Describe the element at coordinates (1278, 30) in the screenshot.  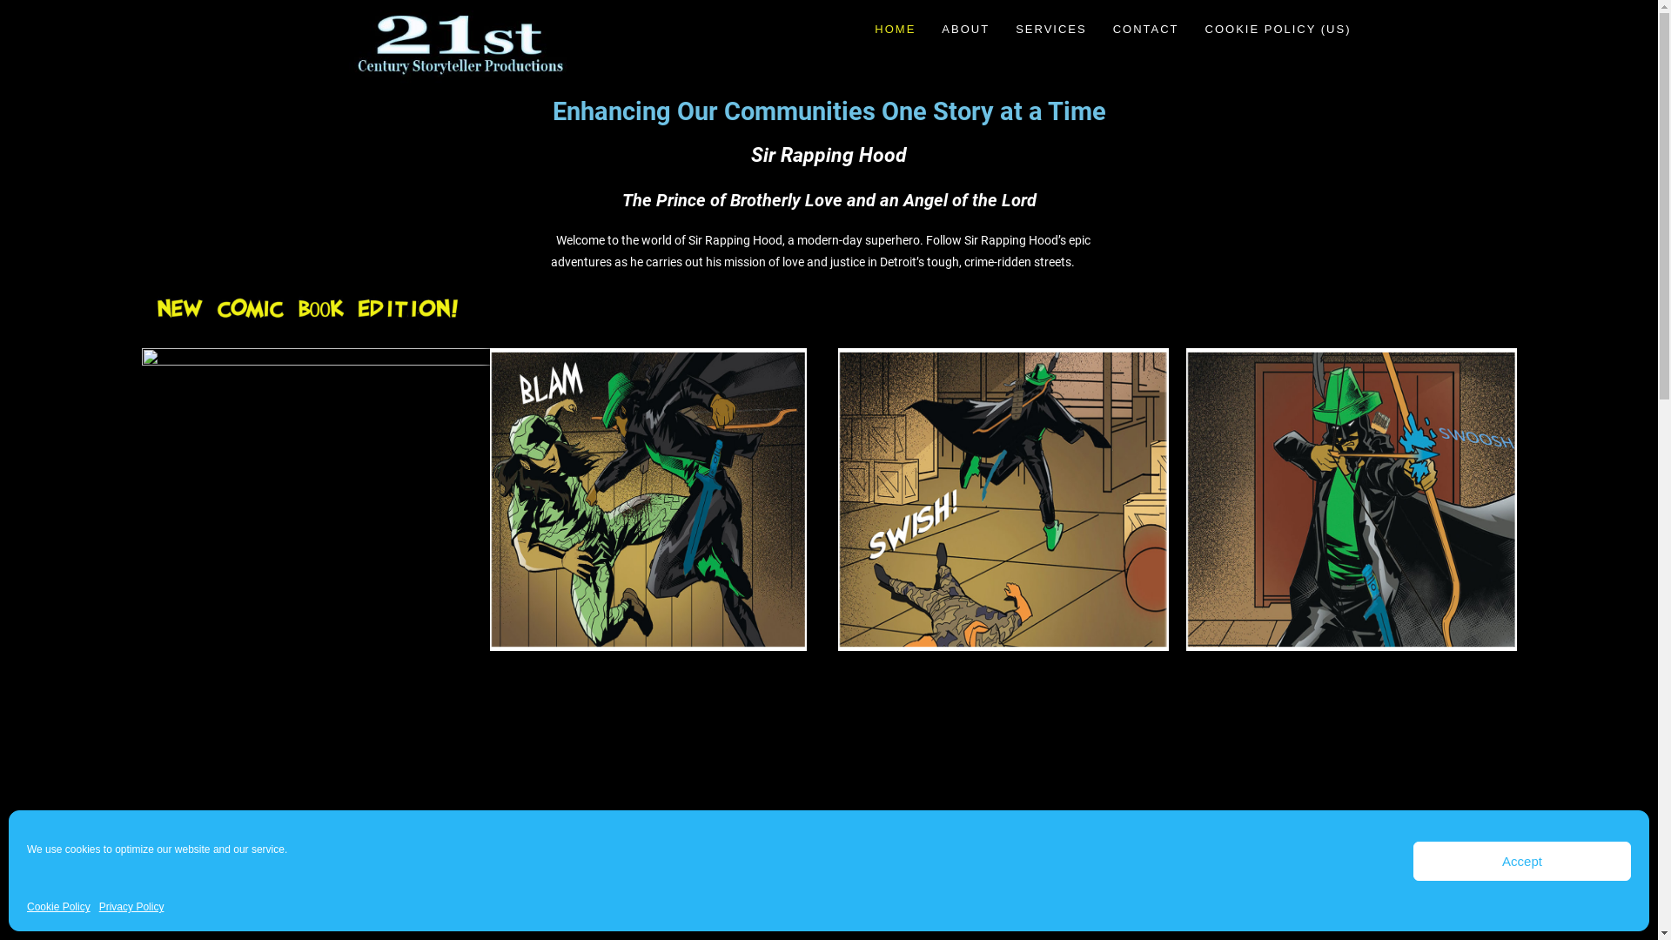
I see `COOKIE POLICY (US)` at that location.